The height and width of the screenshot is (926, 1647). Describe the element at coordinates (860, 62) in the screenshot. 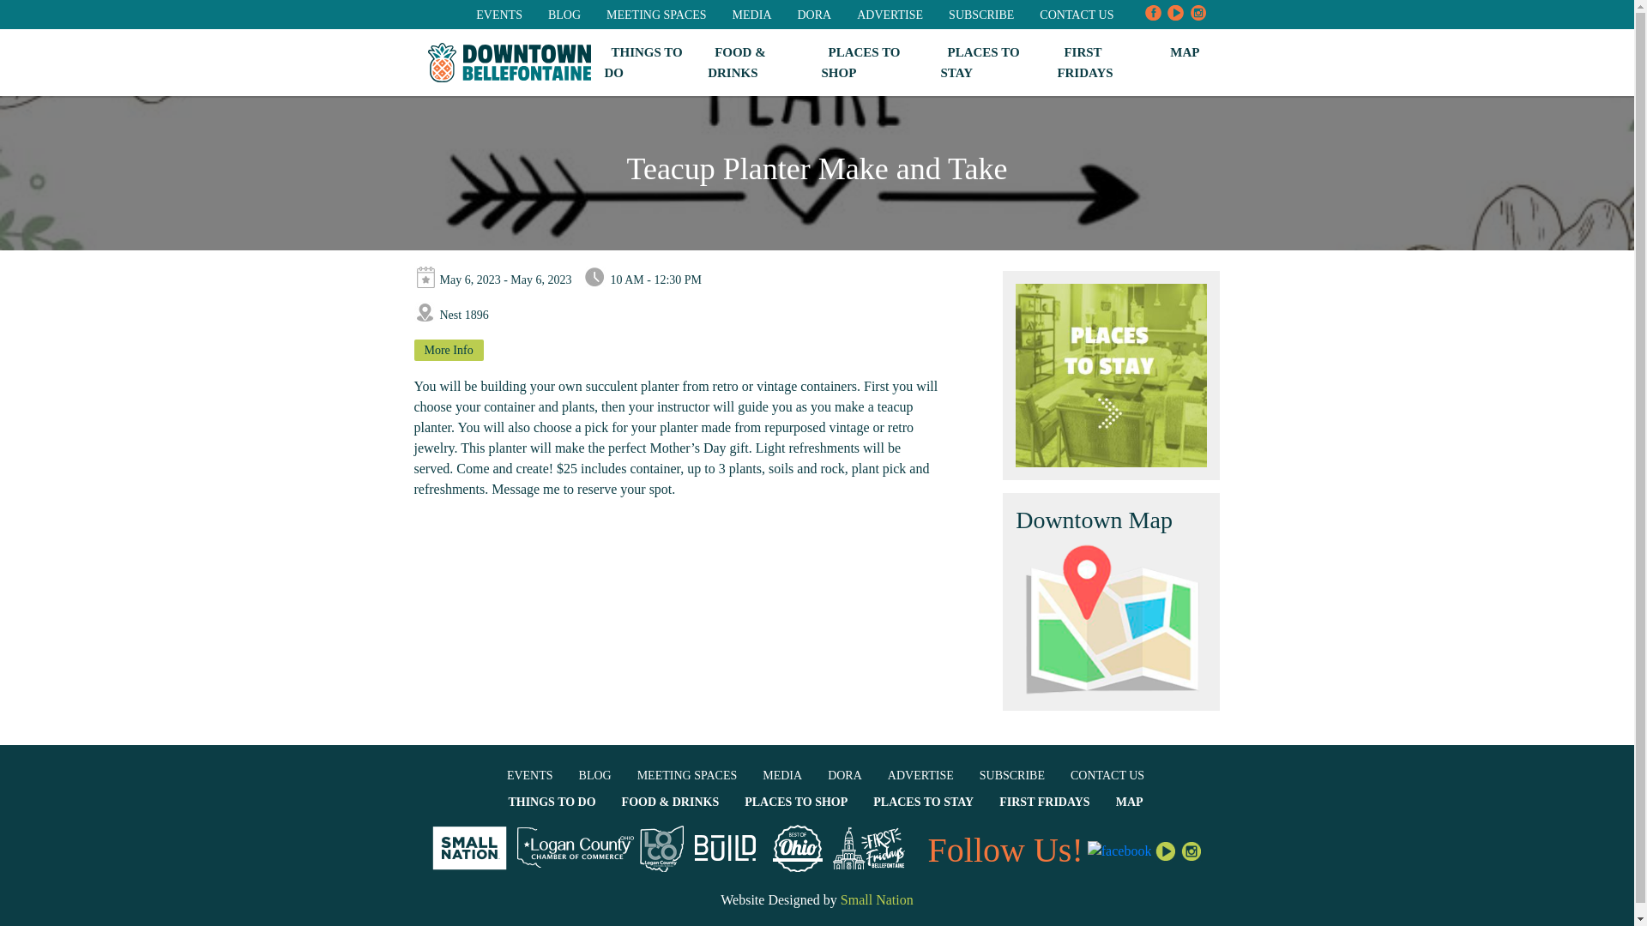

I see `PLACES TO SHOP` at that location.